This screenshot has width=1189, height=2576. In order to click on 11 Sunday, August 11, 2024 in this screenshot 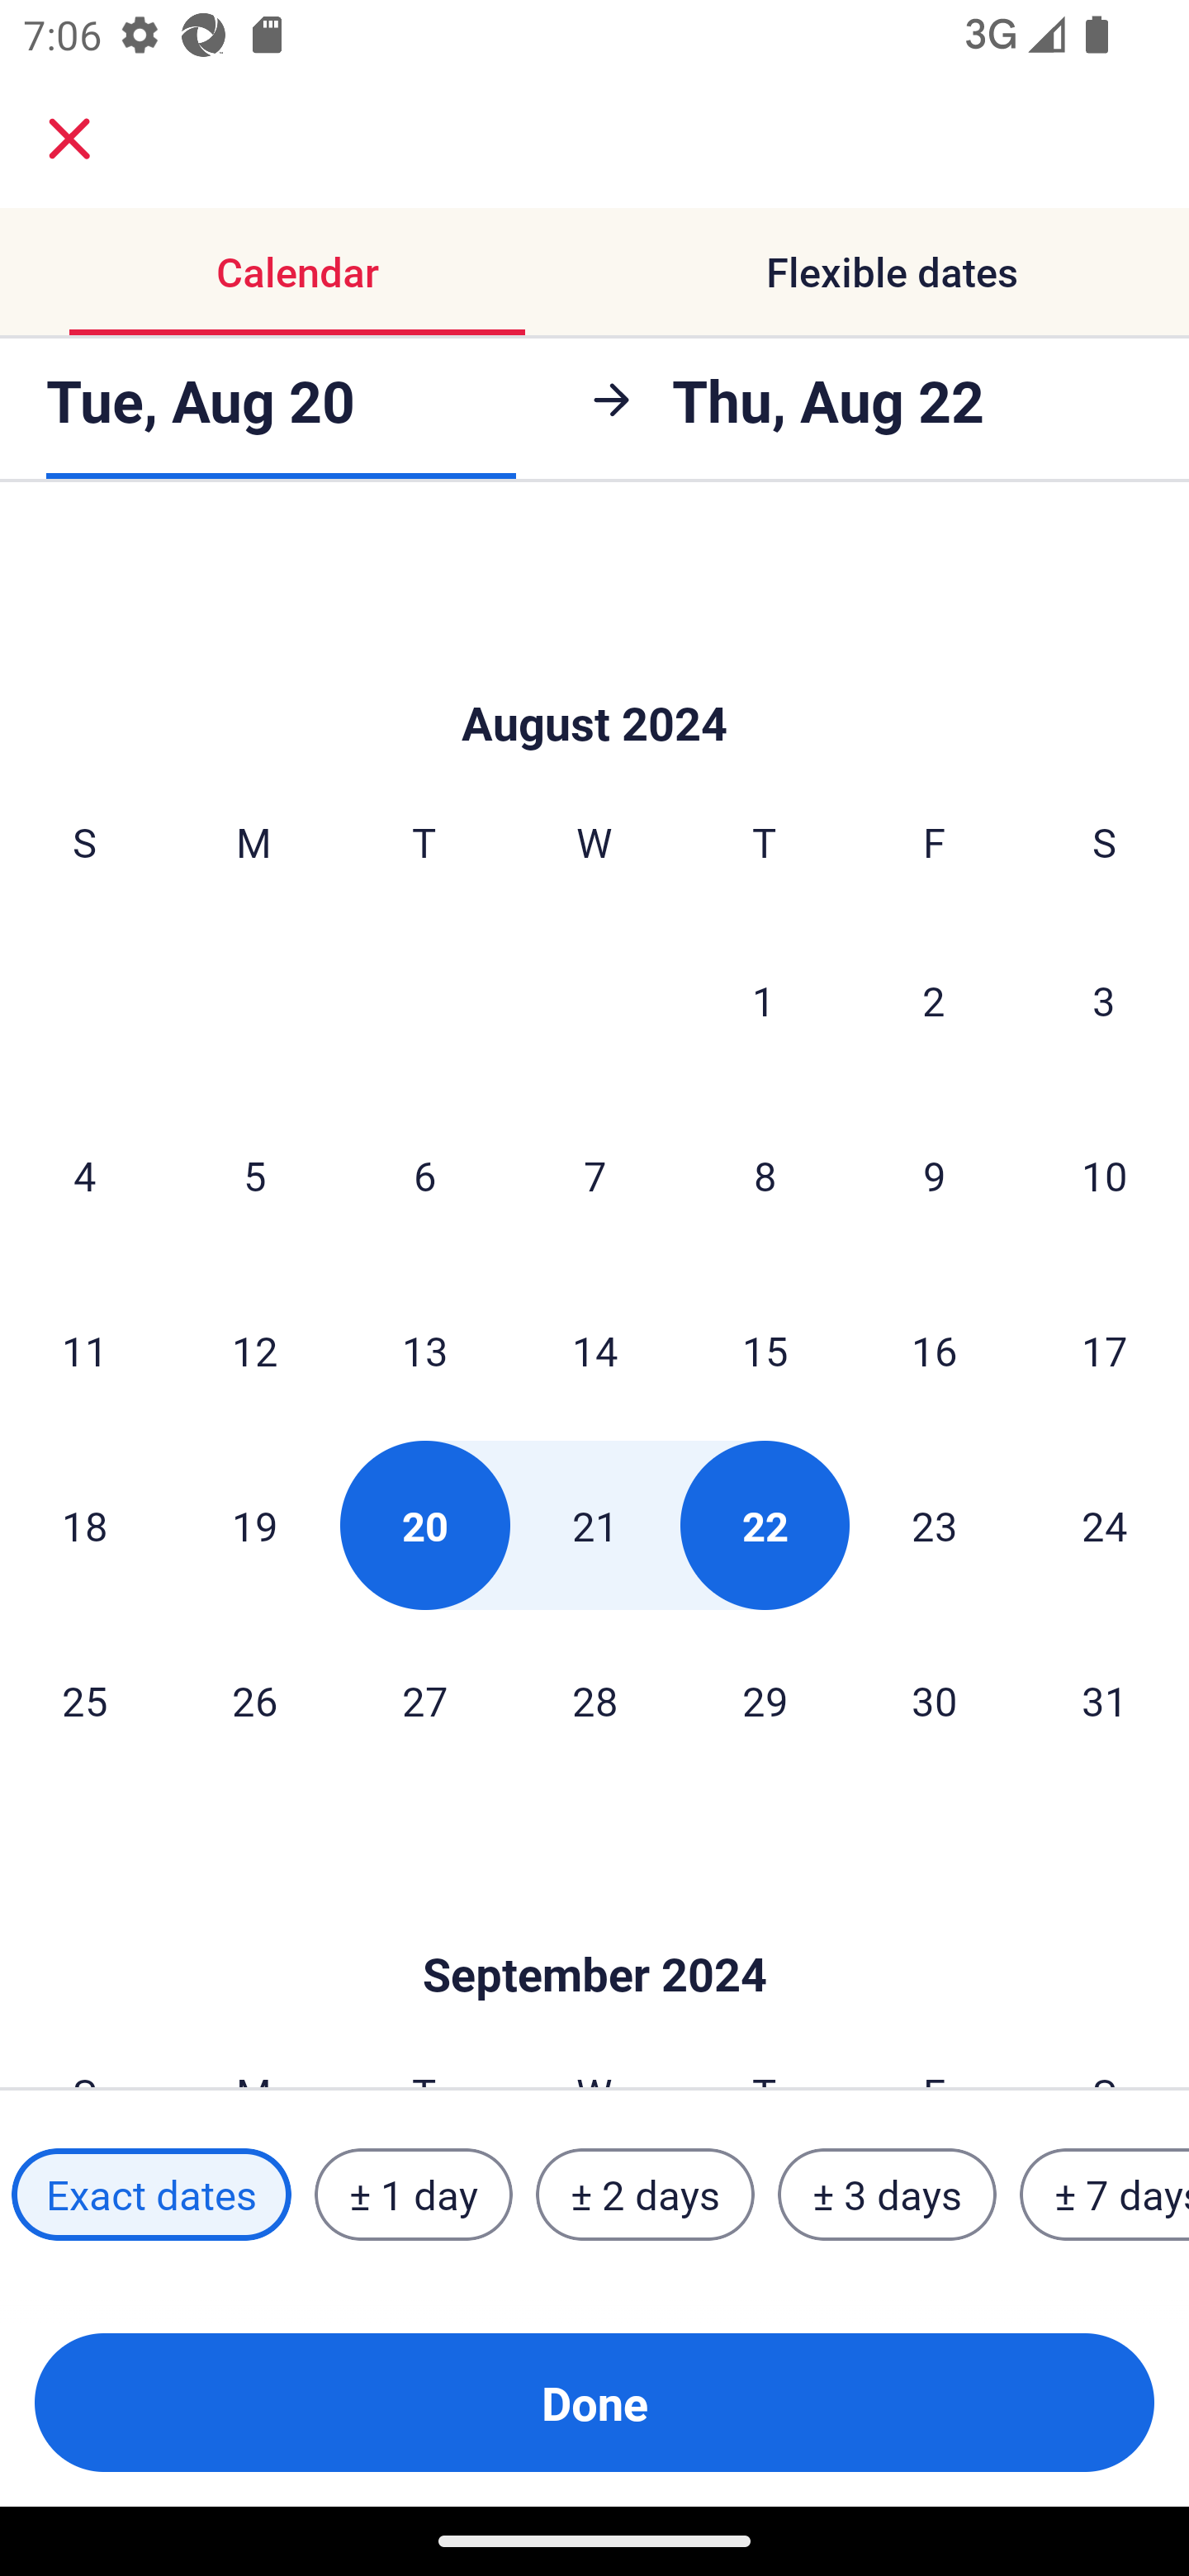, I will do `click(84, 1349)`.